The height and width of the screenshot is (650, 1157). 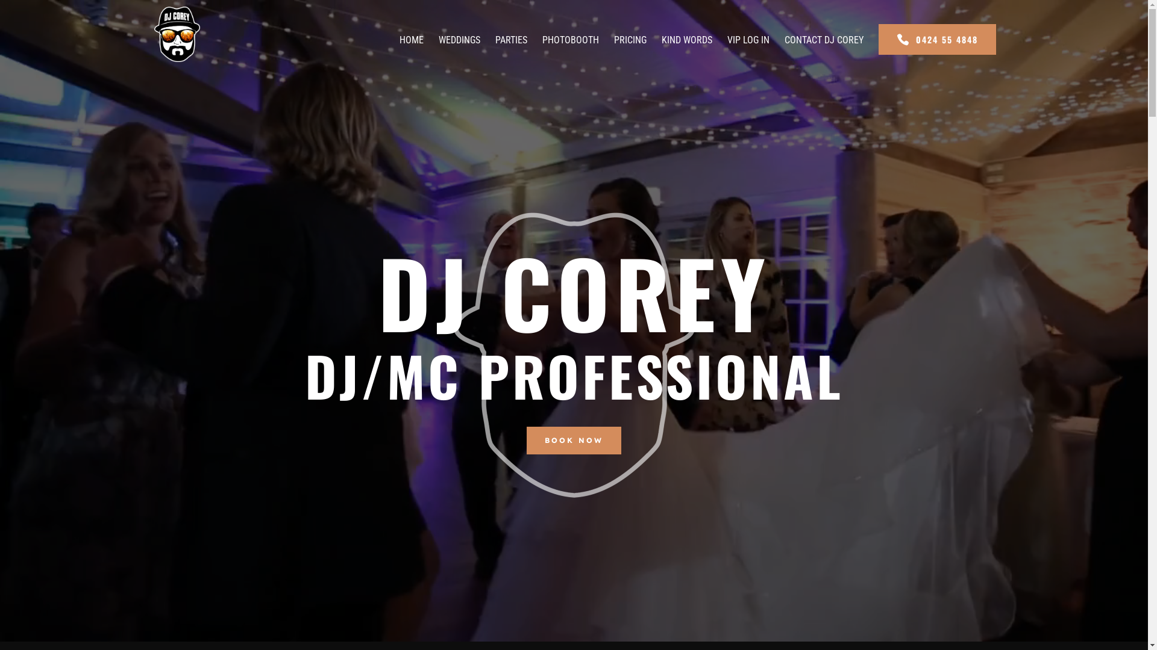 What do you see at coordinates (938, 40) in the screenshot?
I see `0424 55 4848` at bounding box center [938, 40].